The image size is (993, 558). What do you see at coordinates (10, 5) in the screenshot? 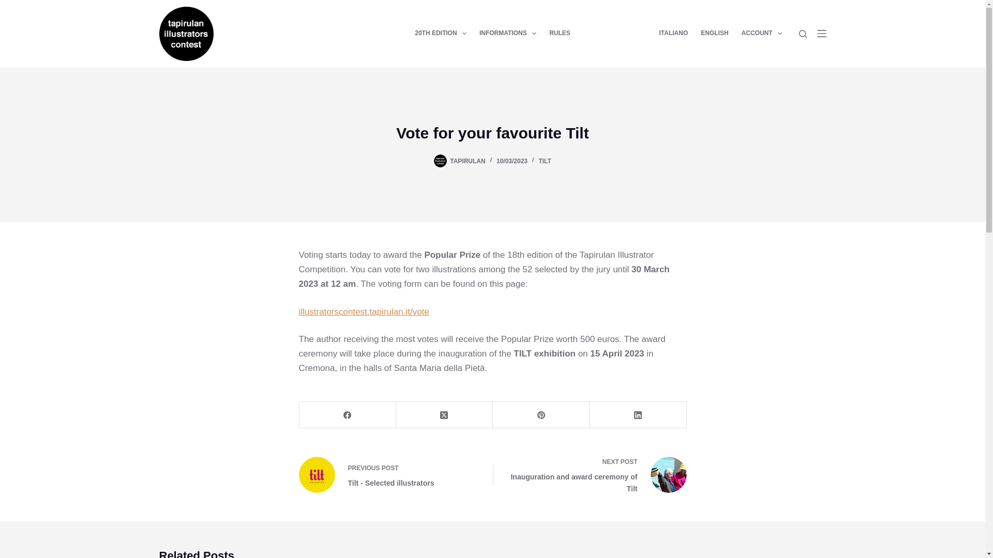
I see `Skip to content` at bounding box center [10, 5].